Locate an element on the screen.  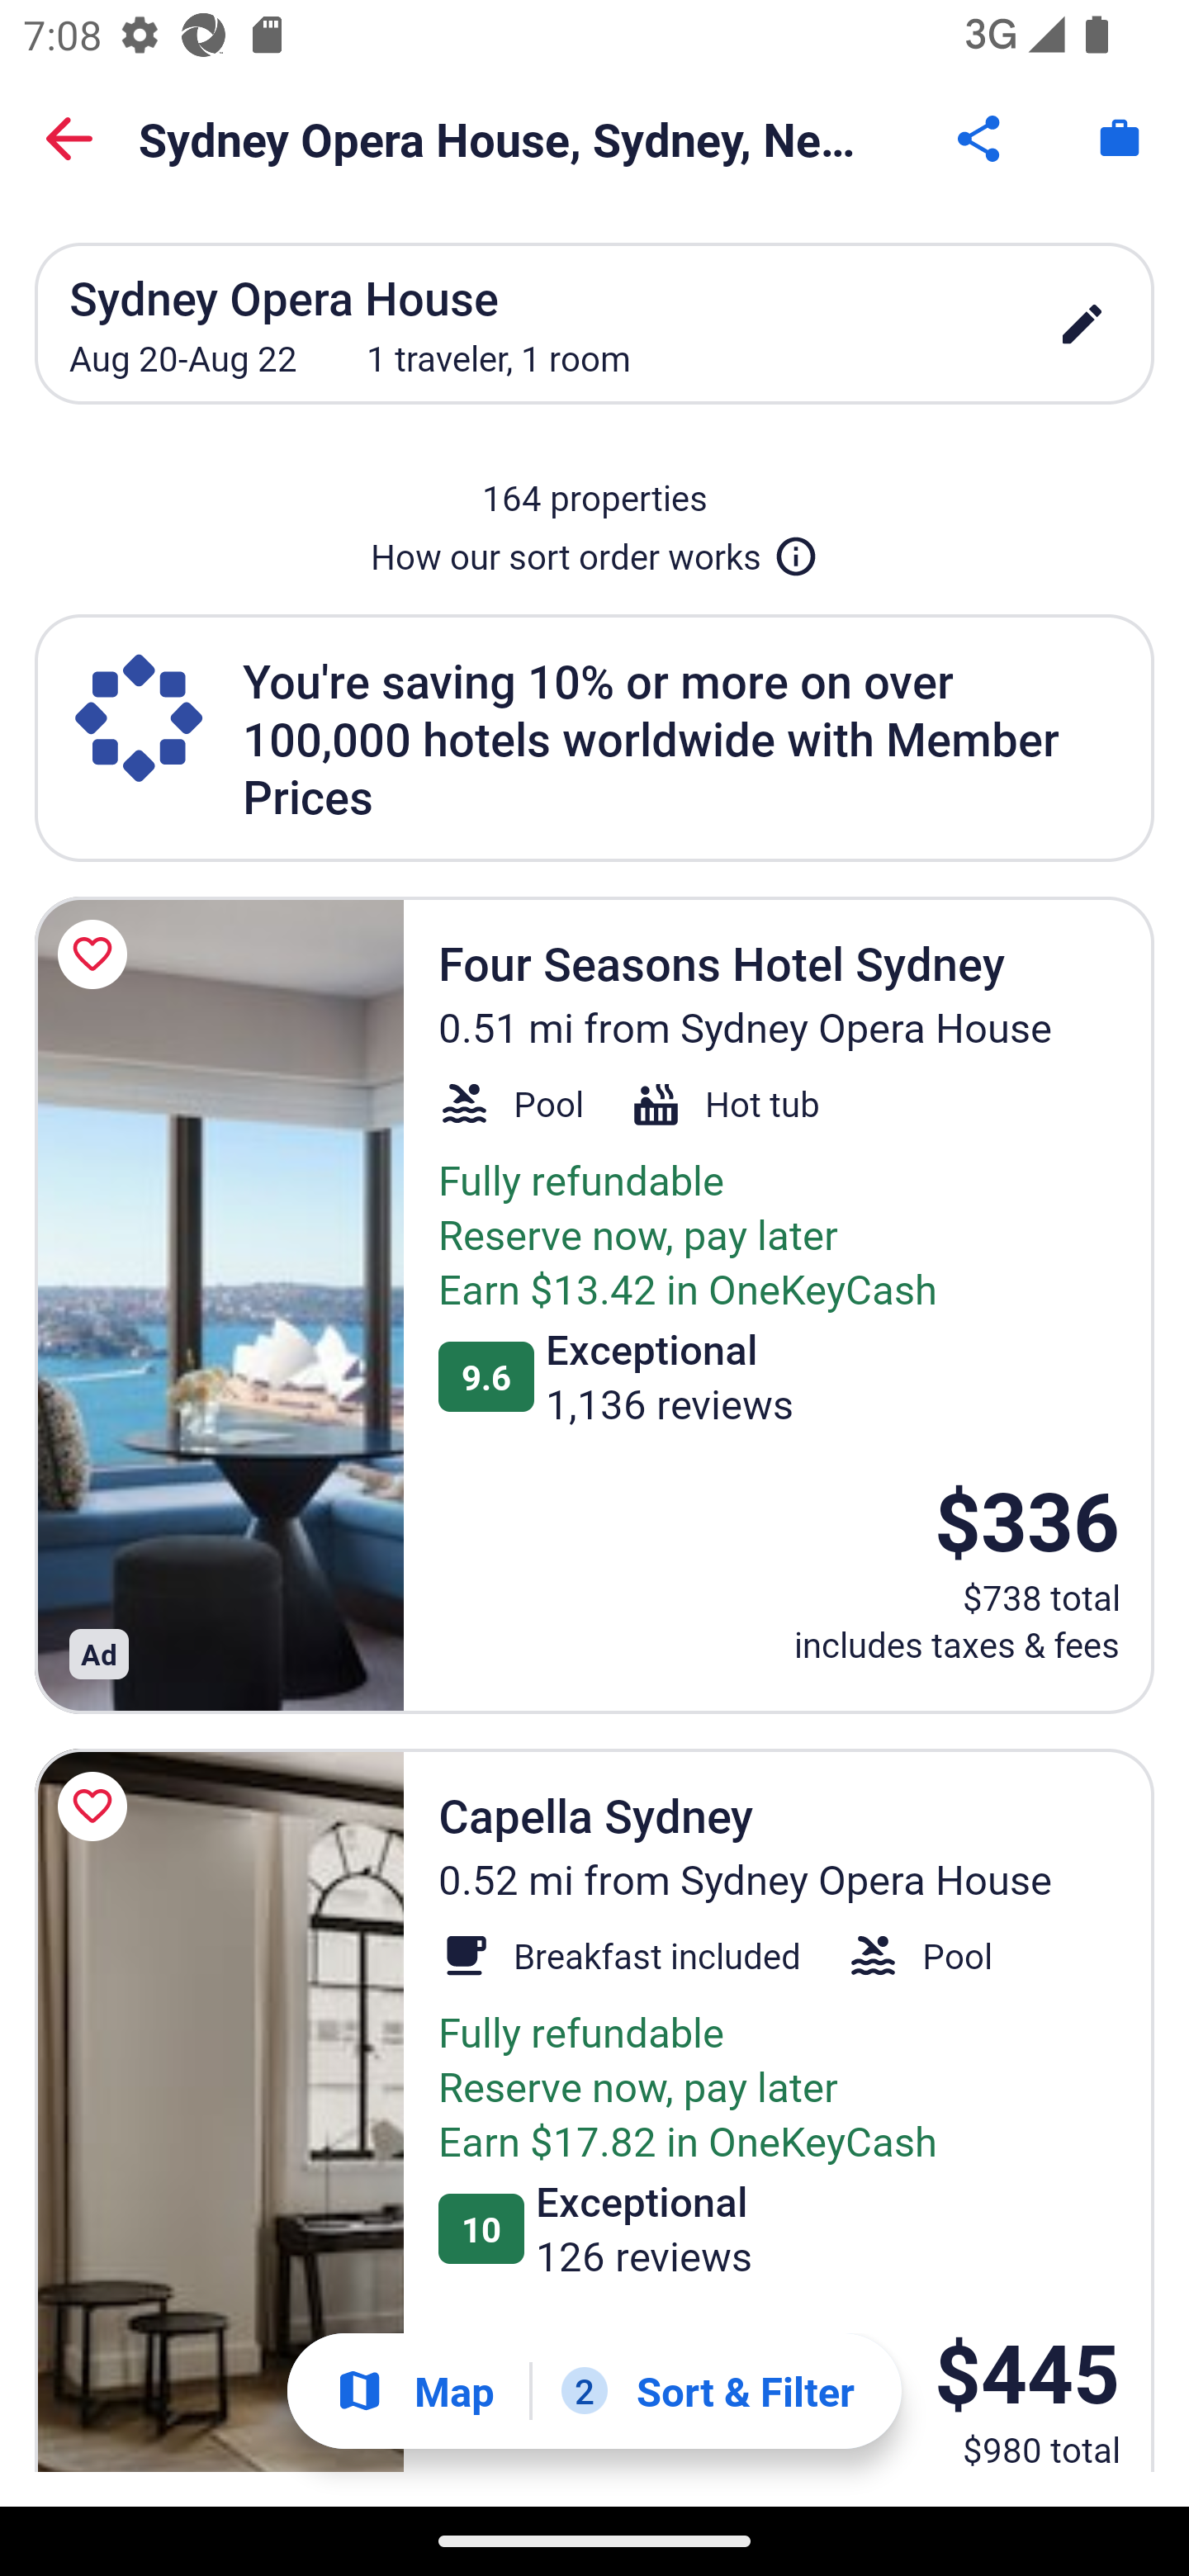
How our sort order works is located at coordinates (594, 550).